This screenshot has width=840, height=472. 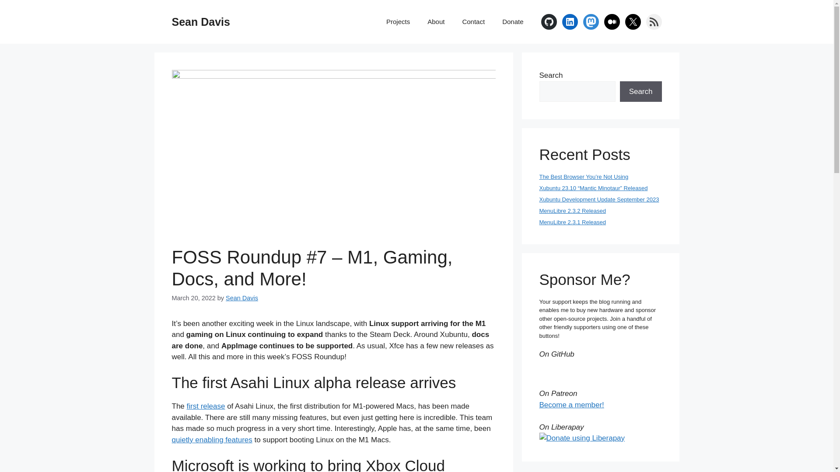 What do you see at coordinates (591, 22) in the screenshot?
I see `Mastodon` at bounding box center [591, 22].